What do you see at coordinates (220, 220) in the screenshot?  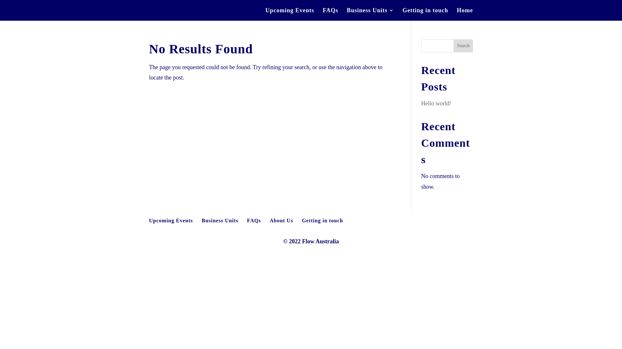 I see `Business Units` at bounding box center [220, 220].